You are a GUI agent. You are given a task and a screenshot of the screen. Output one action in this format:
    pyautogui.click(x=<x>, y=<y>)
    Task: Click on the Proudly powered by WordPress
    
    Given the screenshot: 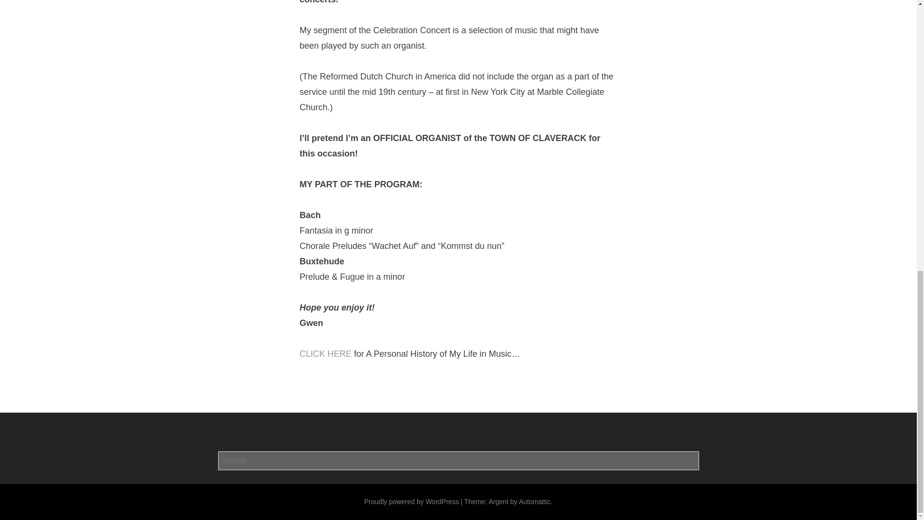 What is the action you would take?
    pyautogui.click(x=411, y=501)
    